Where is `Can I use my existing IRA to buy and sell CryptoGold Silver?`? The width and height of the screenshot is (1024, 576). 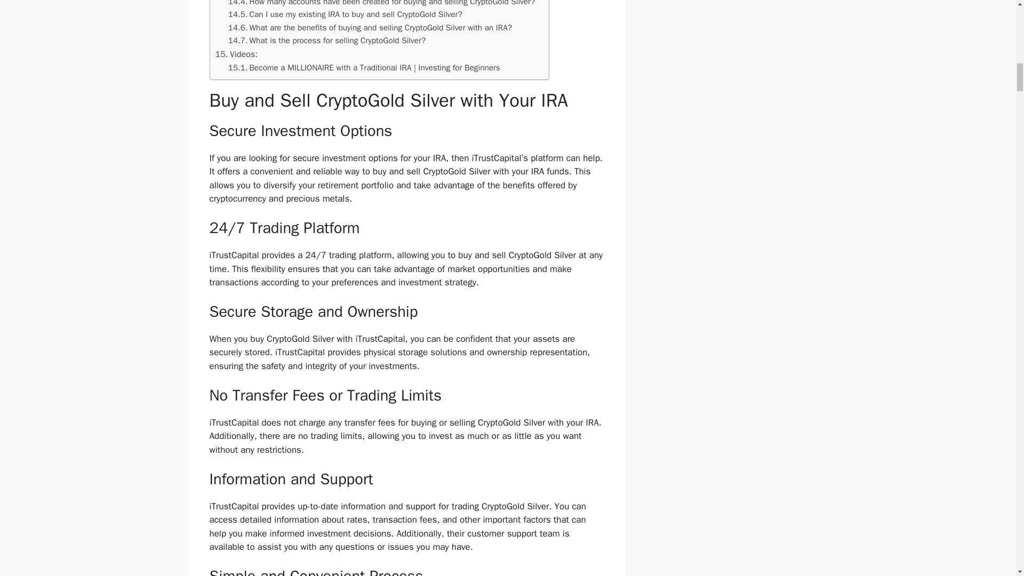 Can I use my existing IRA to buy and sell CryptoGold Silver? is located at coordinates (346, 14).